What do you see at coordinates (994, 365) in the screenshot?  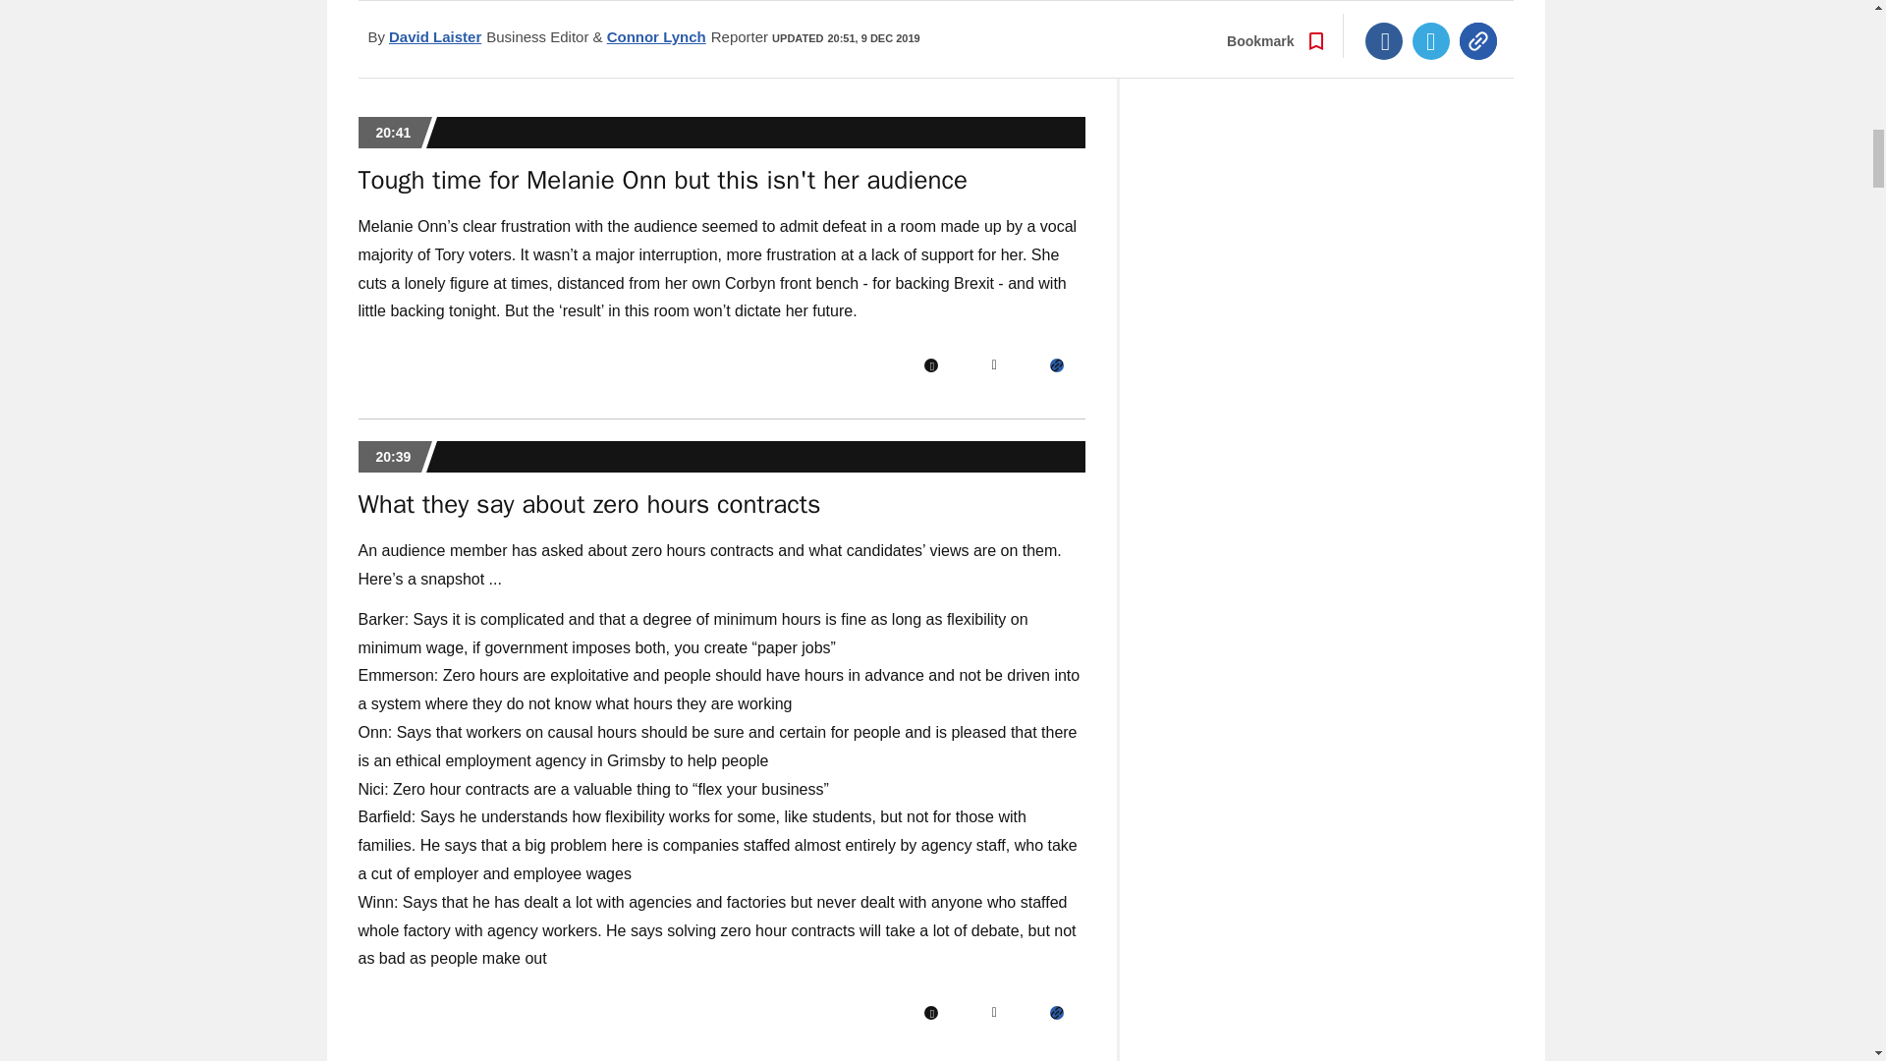 I see `Twitter` at bounding box center [994, 365].